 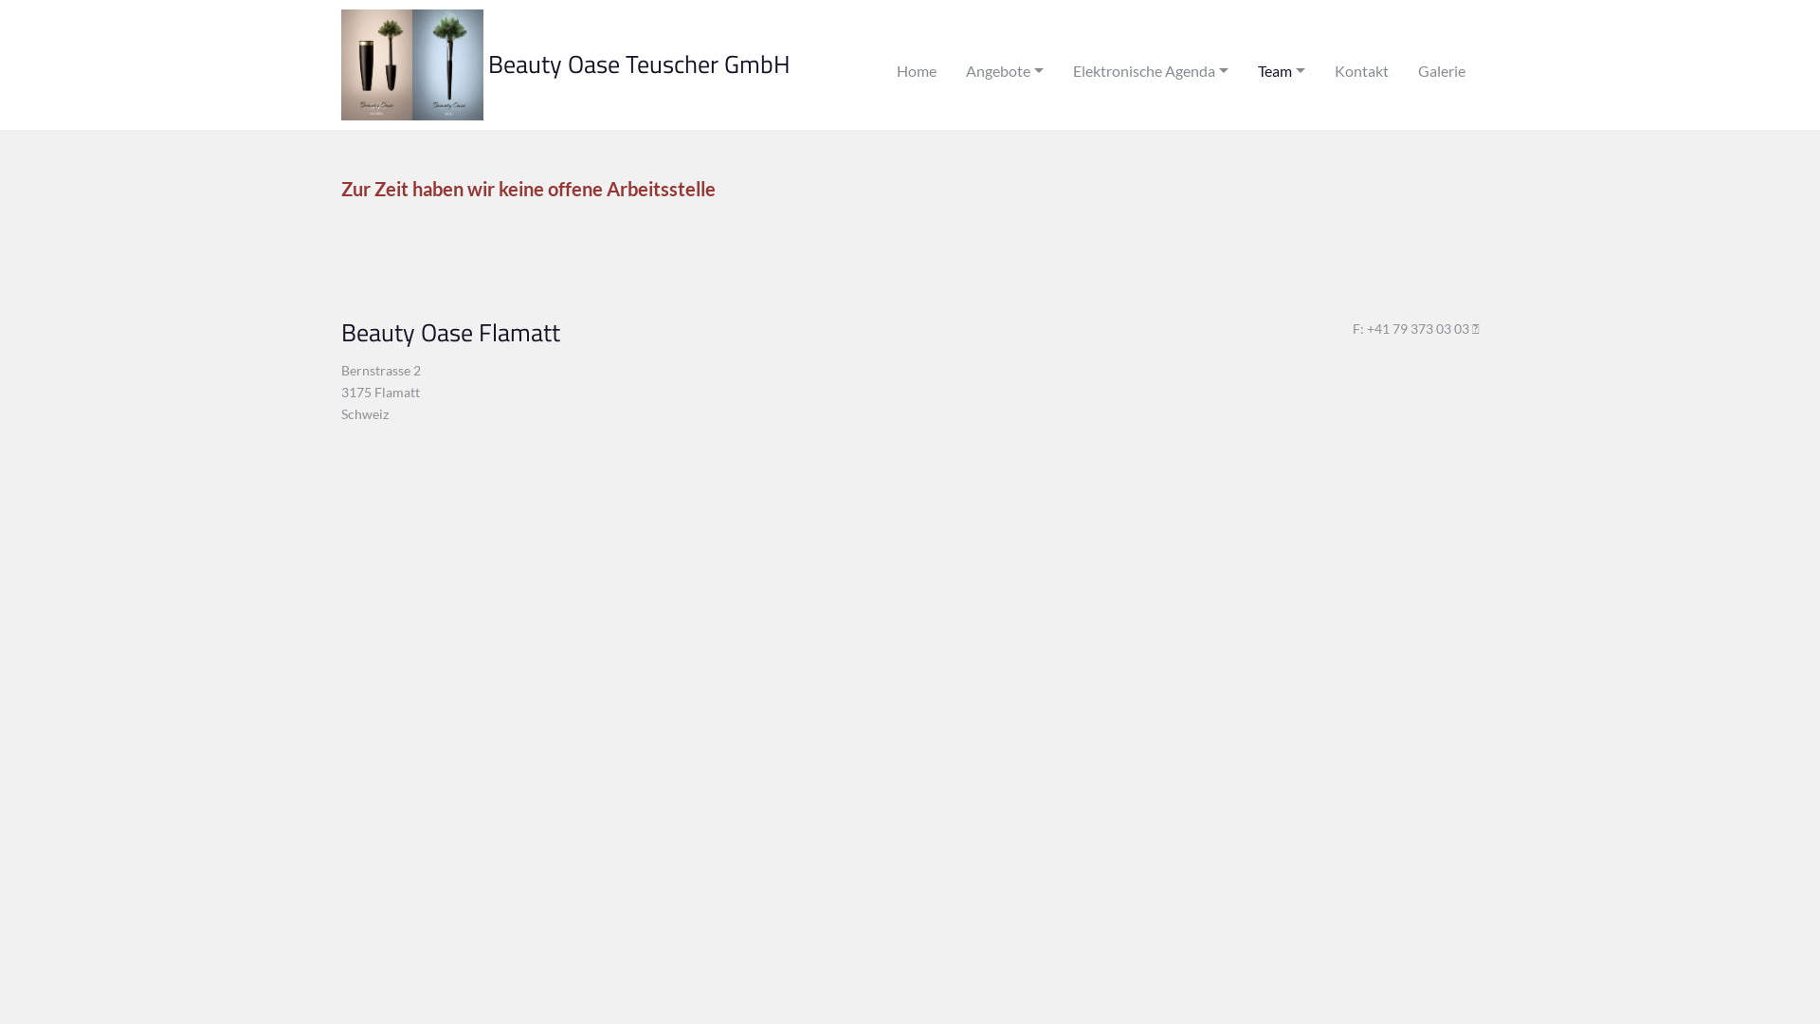 What do you see at coordinates (451, 338) in the screenshot?
I see `Beauty Oase Flamatt` at bounding box center [451, 338].